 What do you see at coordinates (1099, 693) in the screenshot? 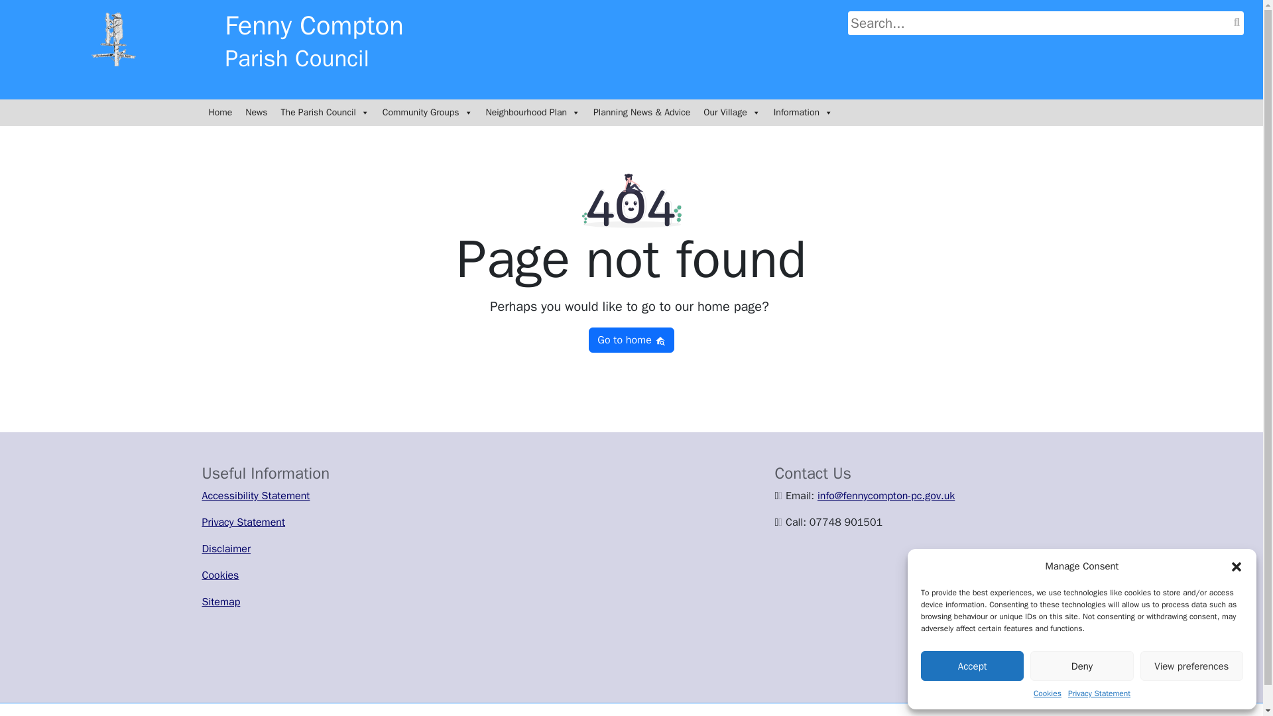
I see `Privacy Statement` at bounding box center [1099, 693].